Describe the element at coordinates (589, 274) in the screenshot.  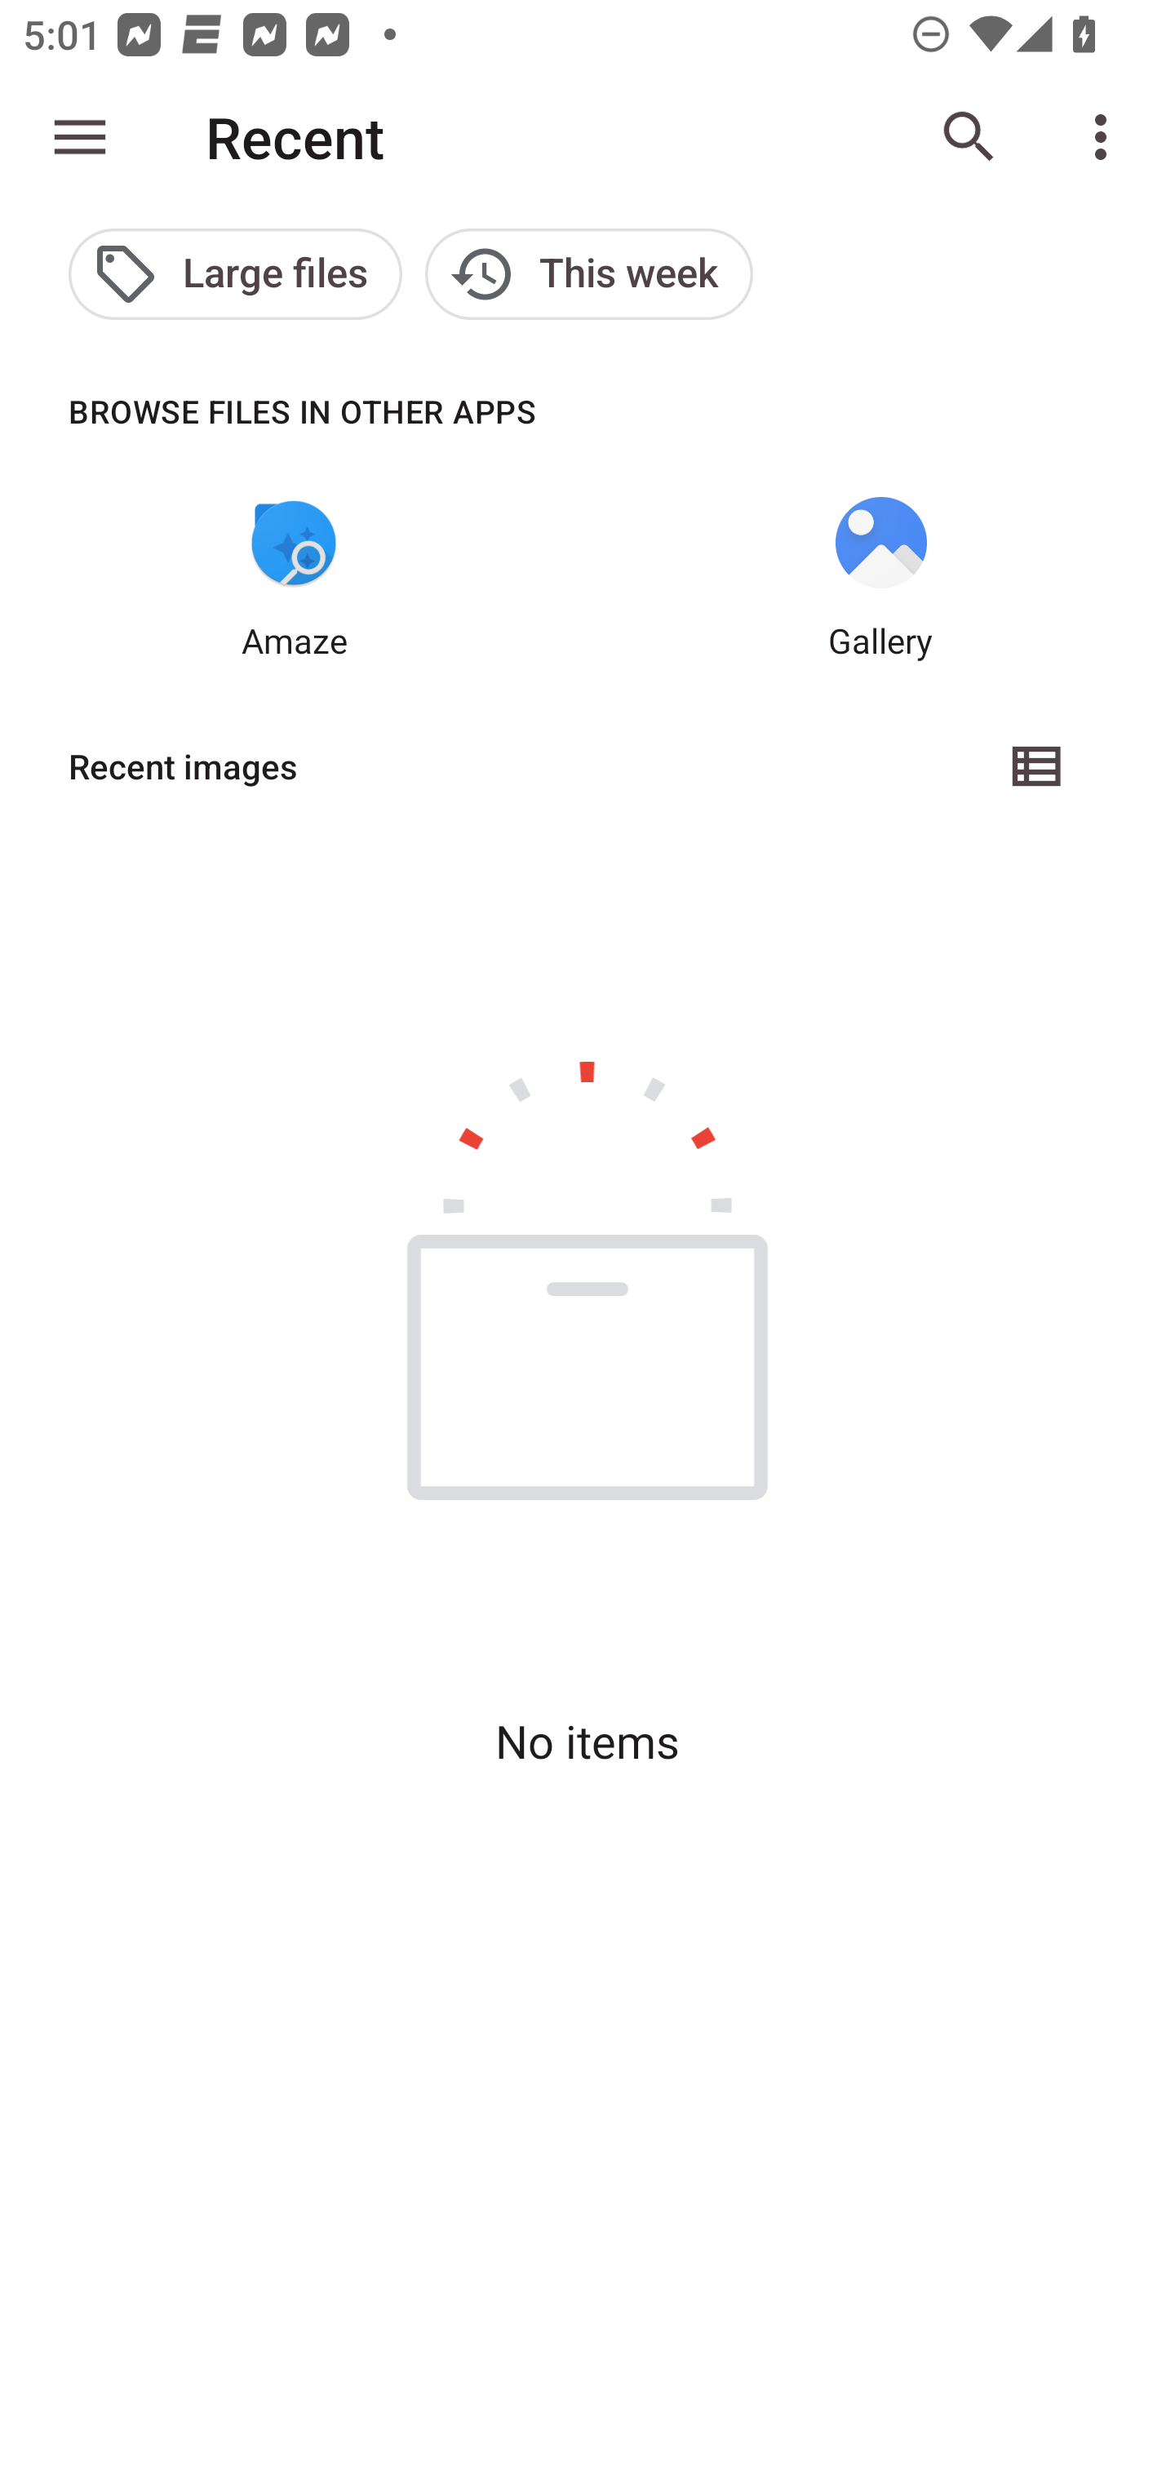
I see `This week` at that location.